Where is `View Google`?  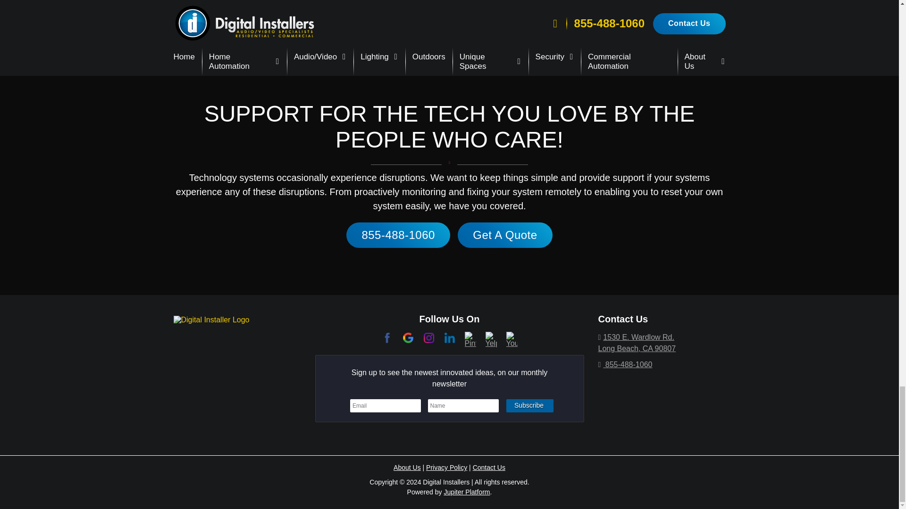
View Google is located at coordinates (408, 337).